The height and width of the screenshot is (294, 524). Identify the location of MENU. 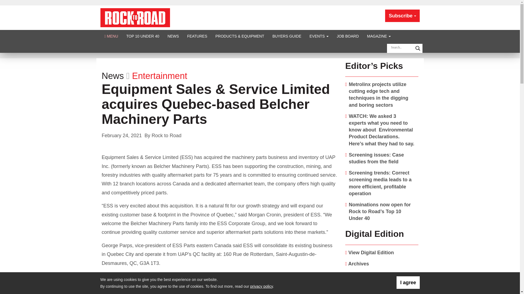
(111, 36).